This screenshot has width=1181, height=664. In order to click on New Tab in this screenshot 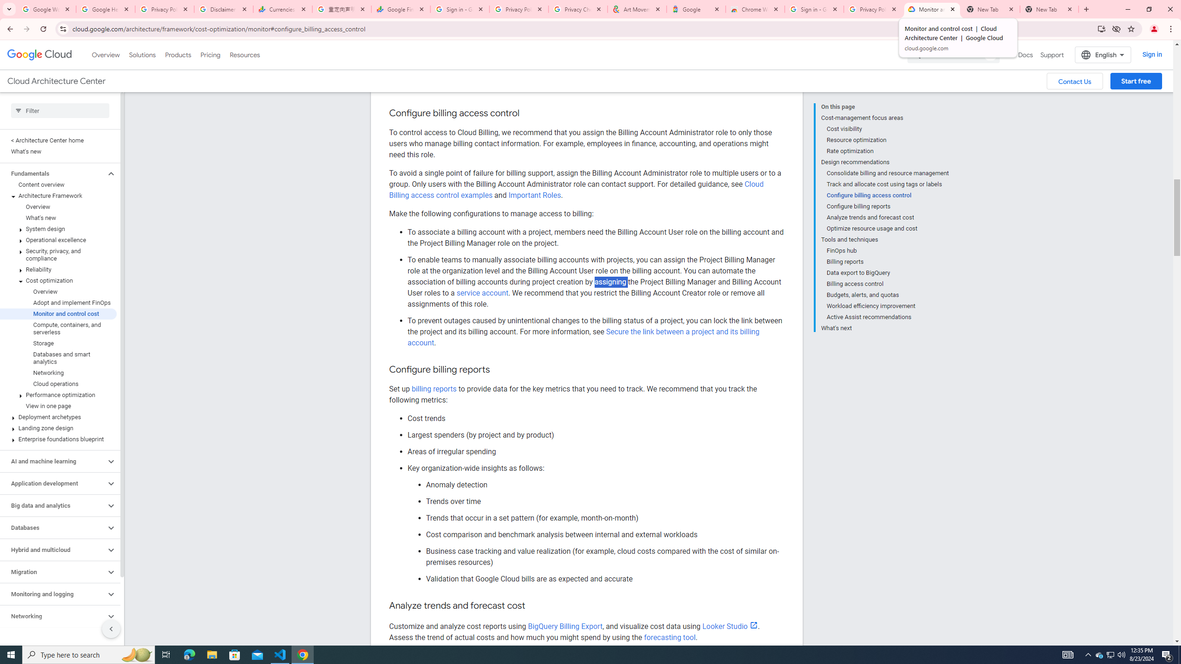, I will do `click(1049, 9)`.